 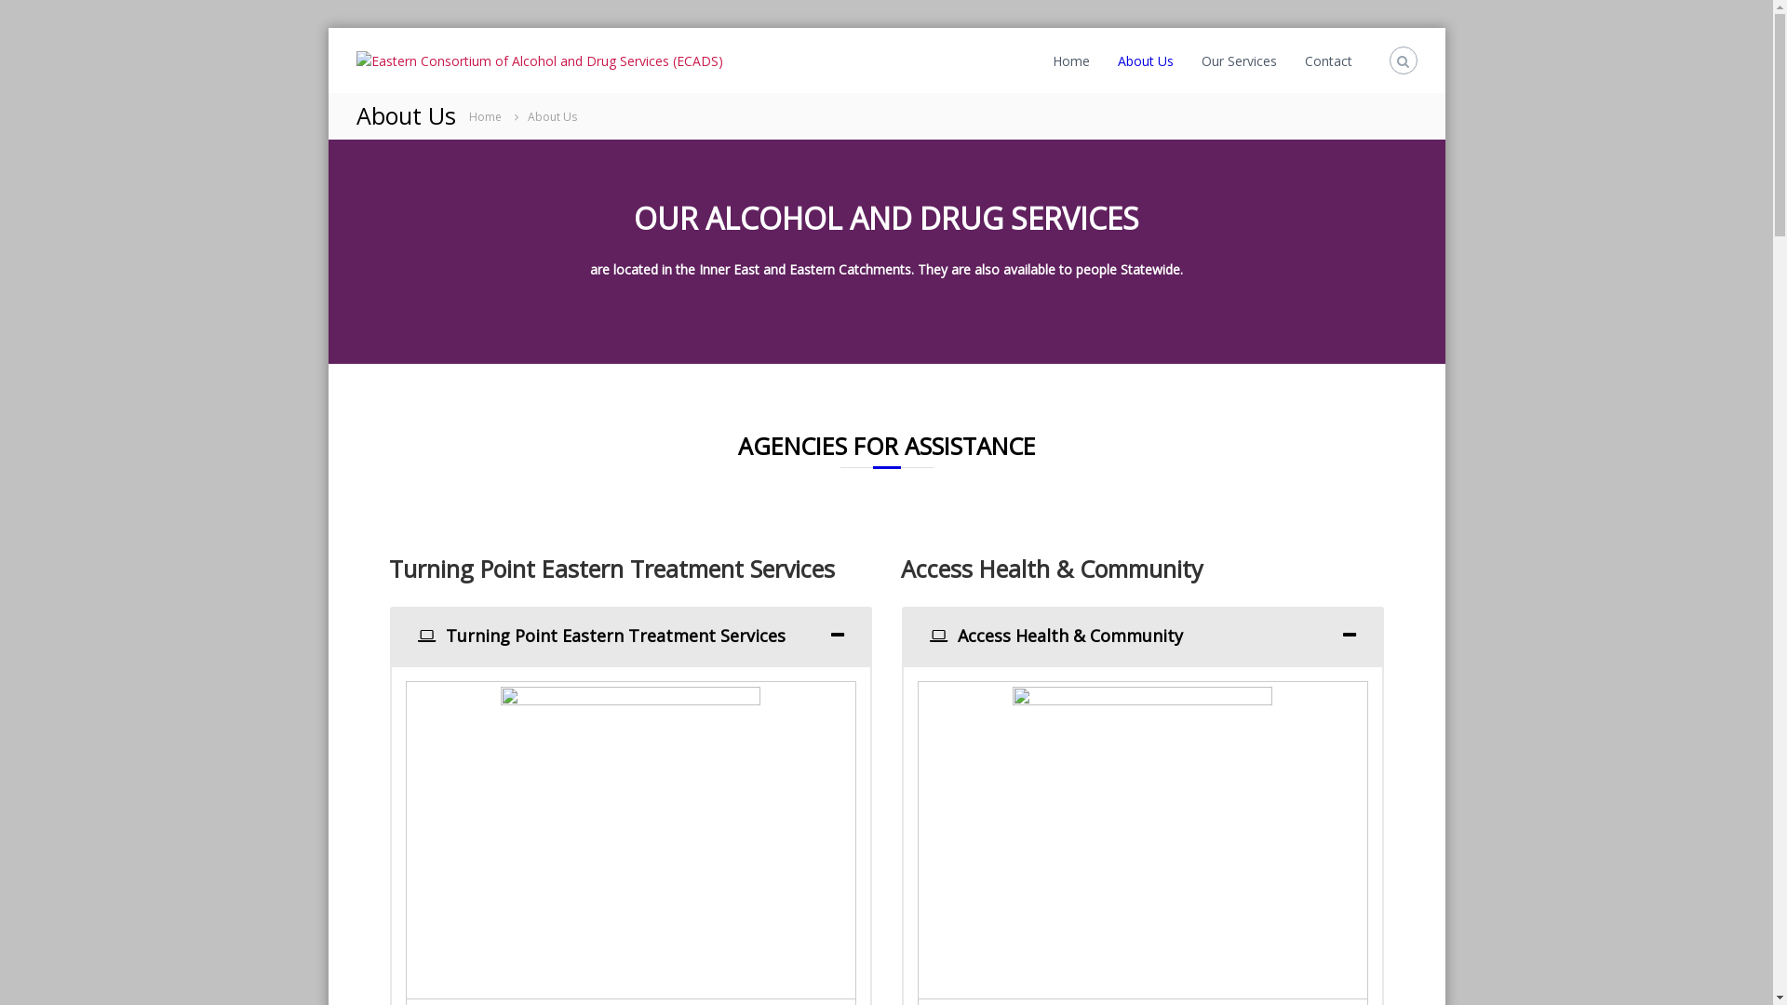 I want to click on Contact, so click(x=1329, y=61).